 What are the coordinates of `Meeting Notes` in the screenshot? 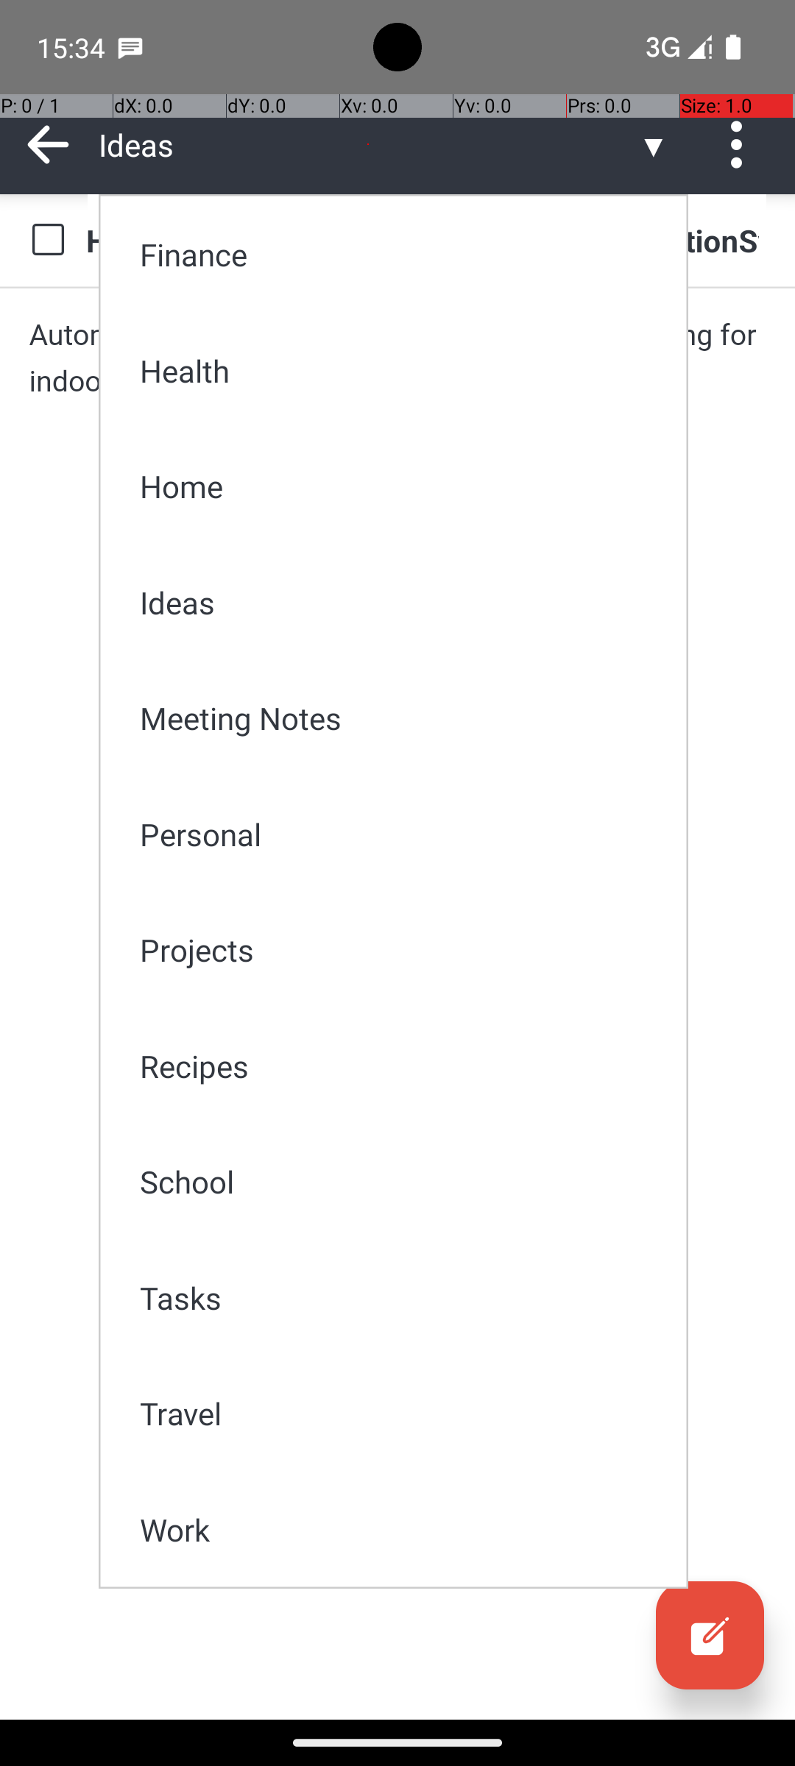 It's located at (403, 718).